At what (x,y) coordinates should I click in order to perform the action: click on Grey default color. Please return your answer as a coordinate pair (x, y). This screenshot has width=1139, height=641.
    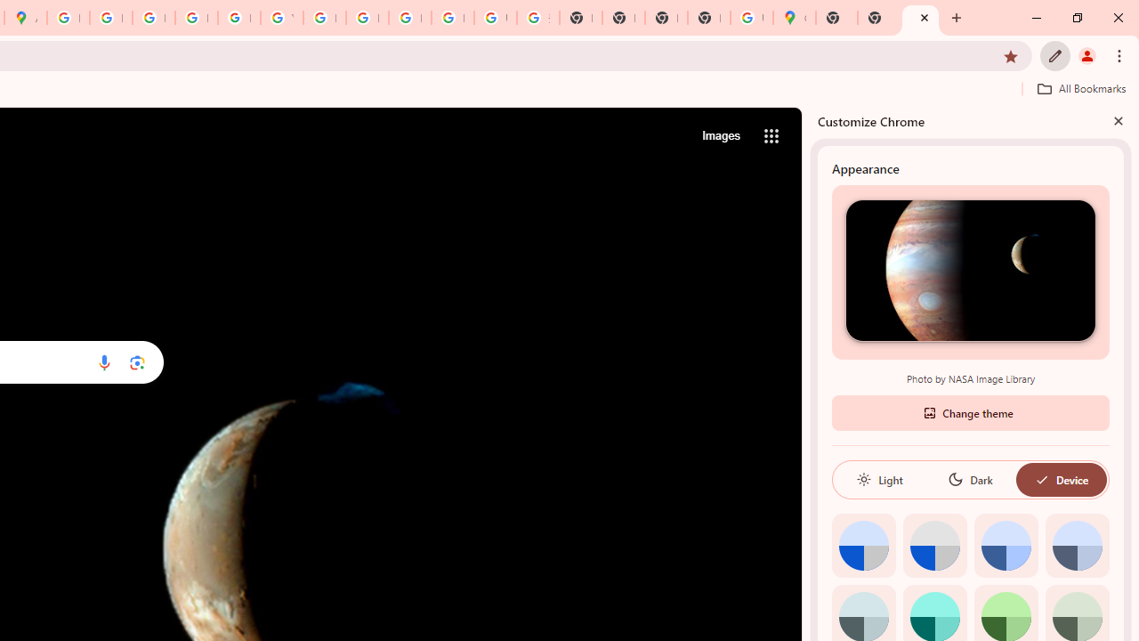
    Looking at the image, I should click on (934, 545).